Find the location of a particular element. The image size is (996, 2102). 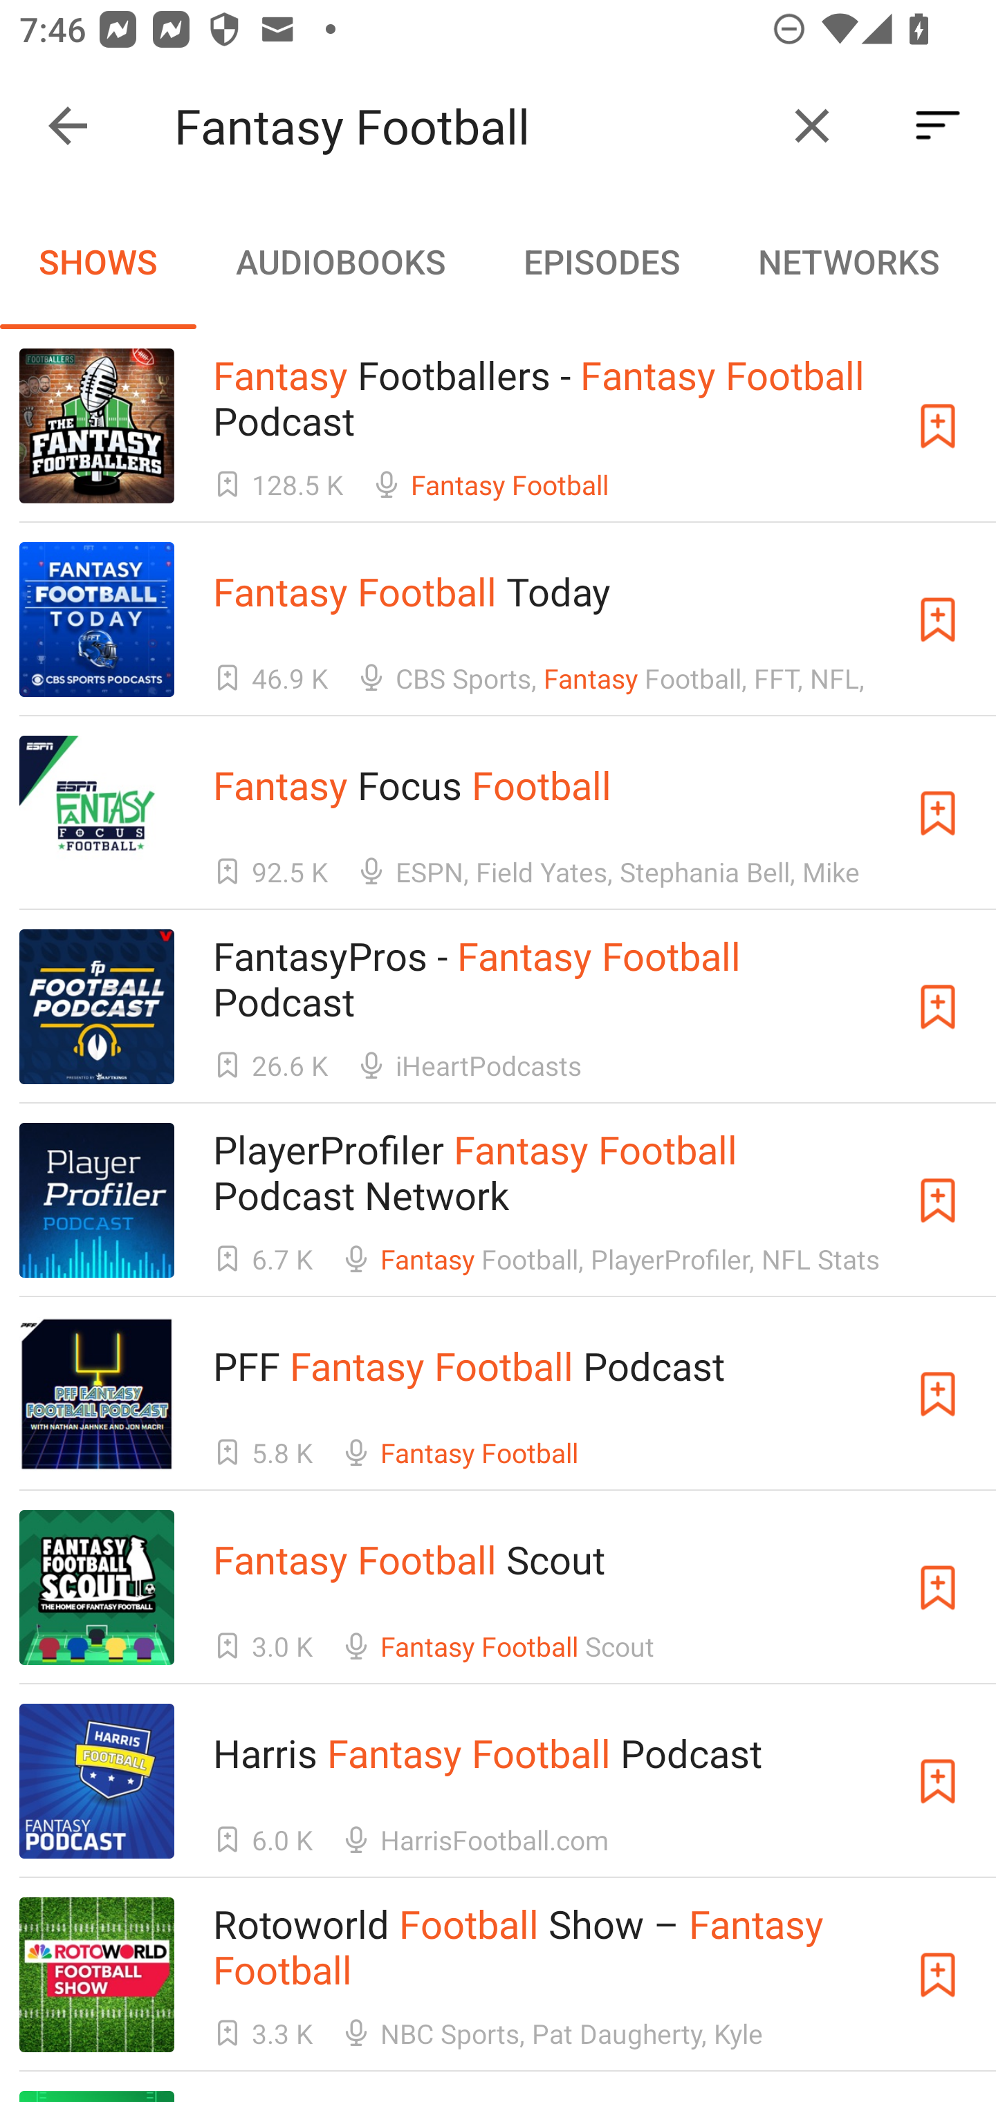

Sort By is located at coordinates (938, 126).